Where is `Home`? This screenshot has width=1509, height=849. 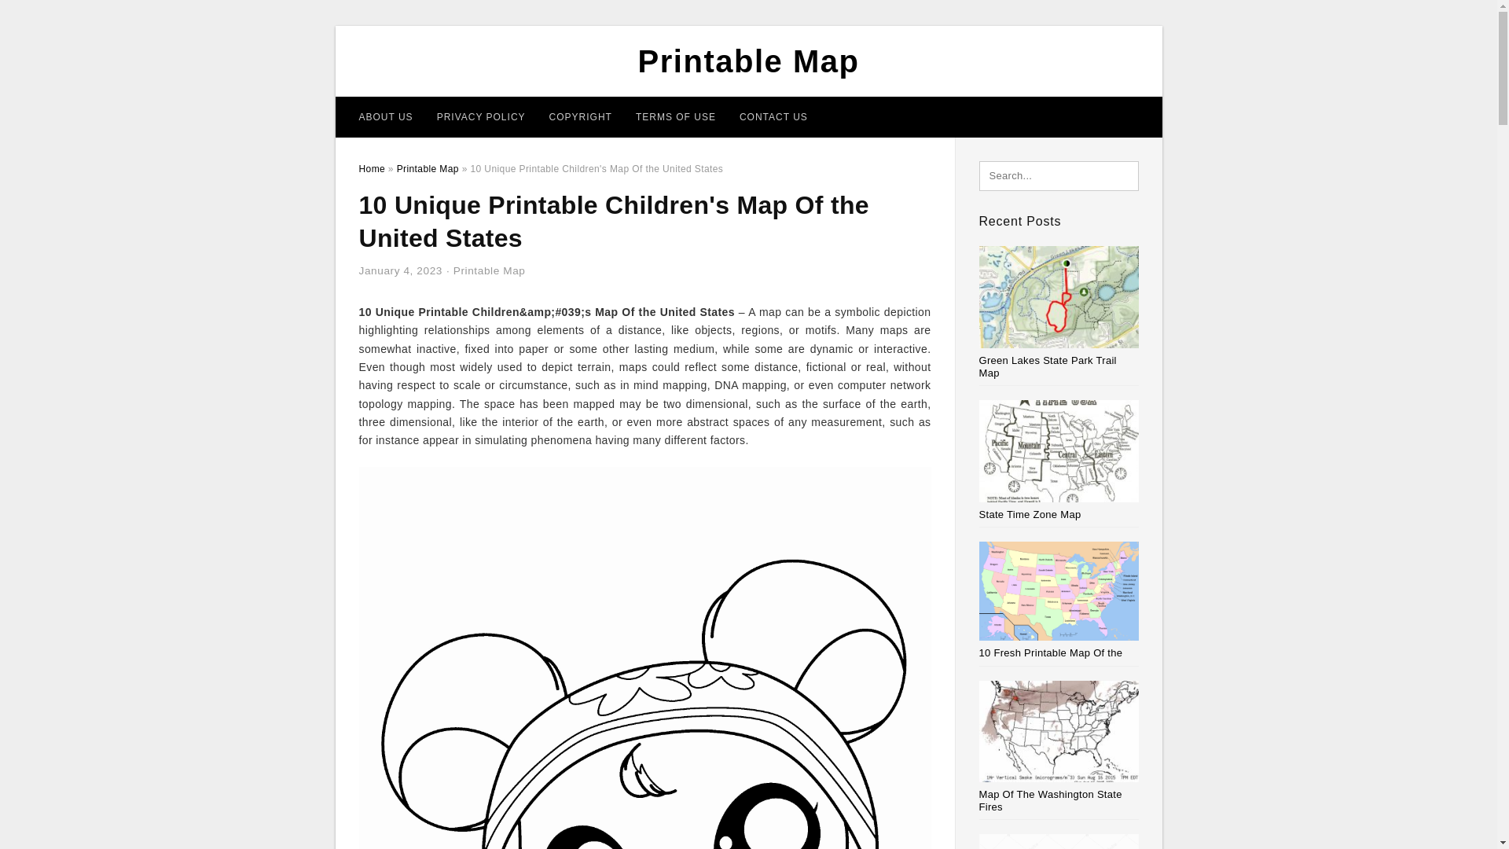 Home is located at coordinates (371, 169).